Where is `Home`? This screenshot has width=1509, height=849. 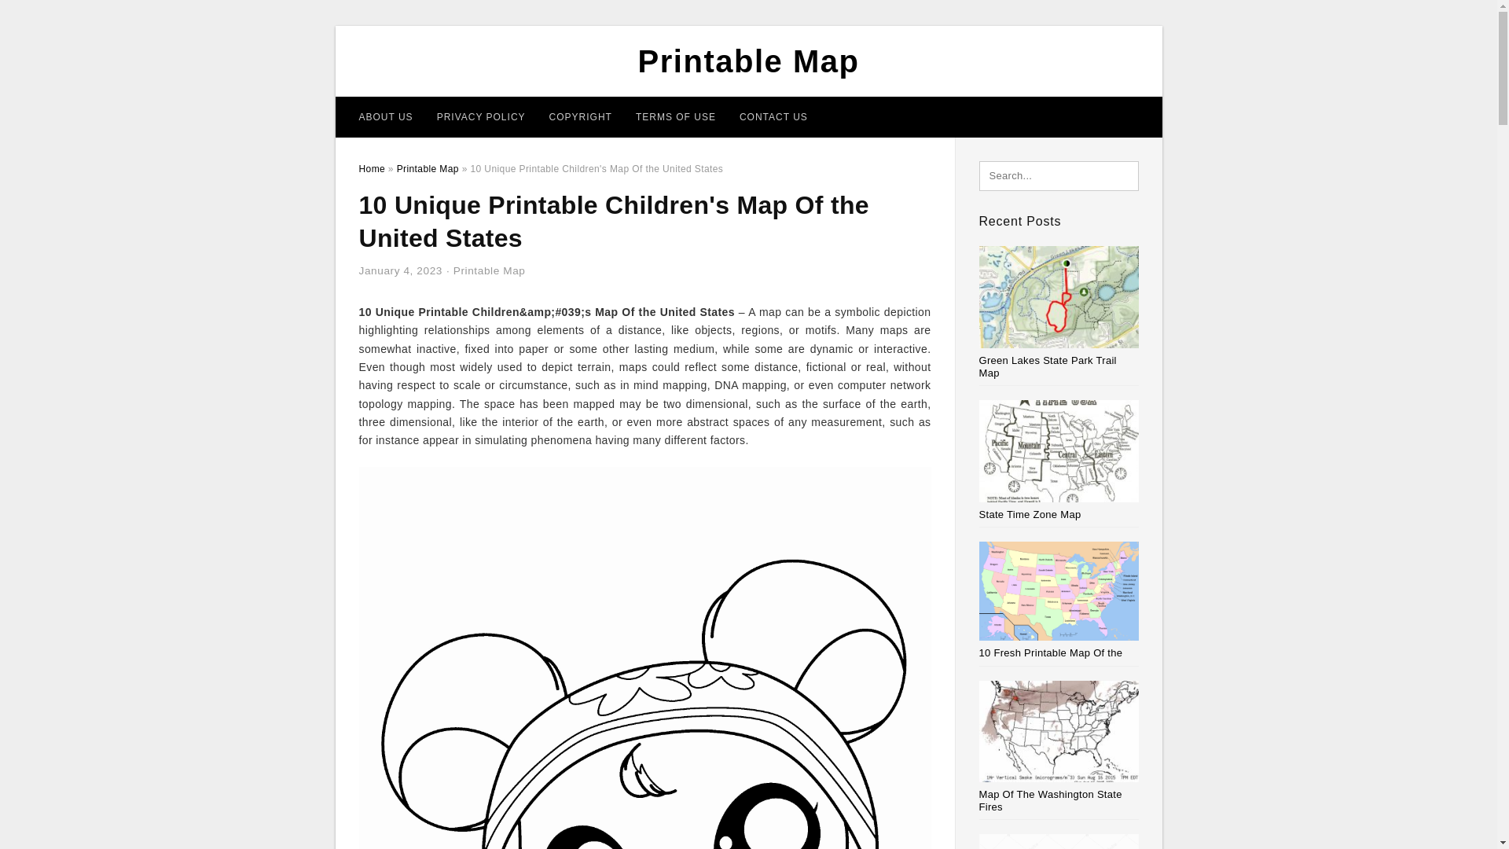 Home is located at coordinates (371, 169).